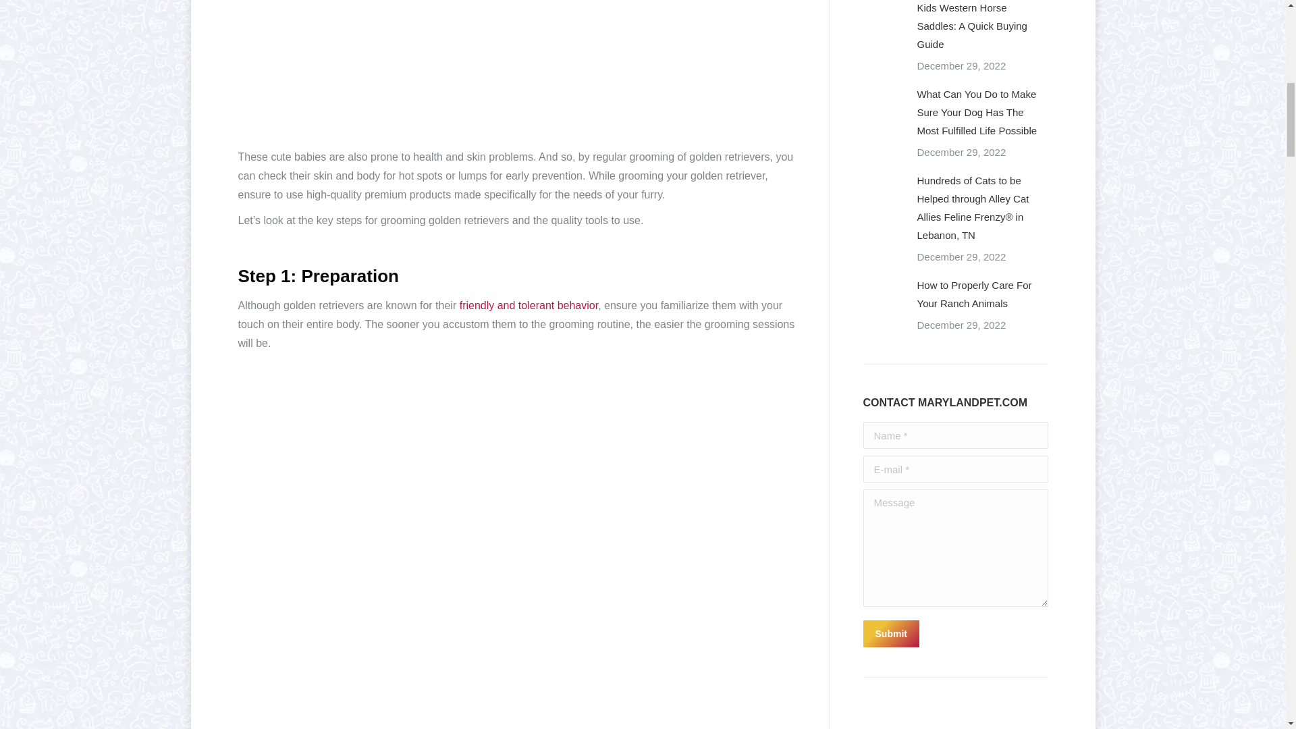  What do you see at coordinates (954, 635) in the screenshot?
I see `submit` at bounding box center [954, 635].